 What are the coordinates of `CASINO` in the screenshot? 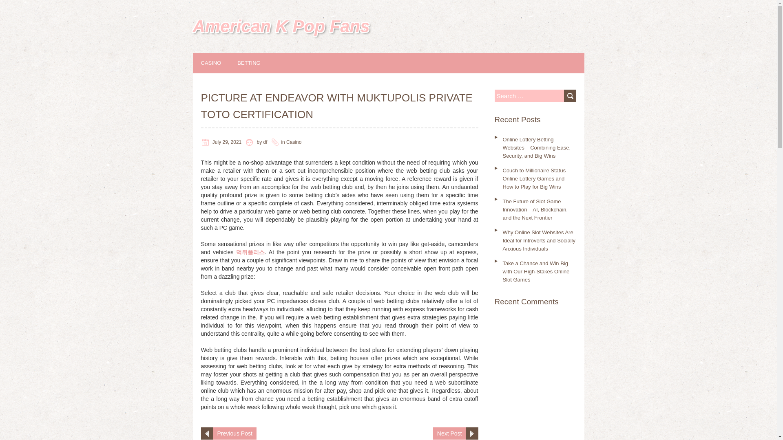 It's located at (219, 63).